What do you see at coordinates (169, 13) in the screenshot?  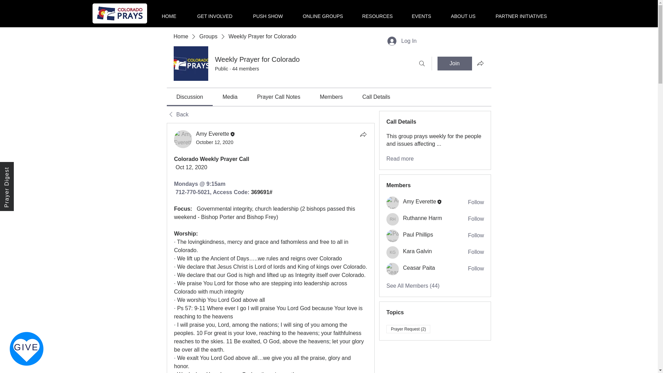 I see `HOME` at bounding box center [169, 13].